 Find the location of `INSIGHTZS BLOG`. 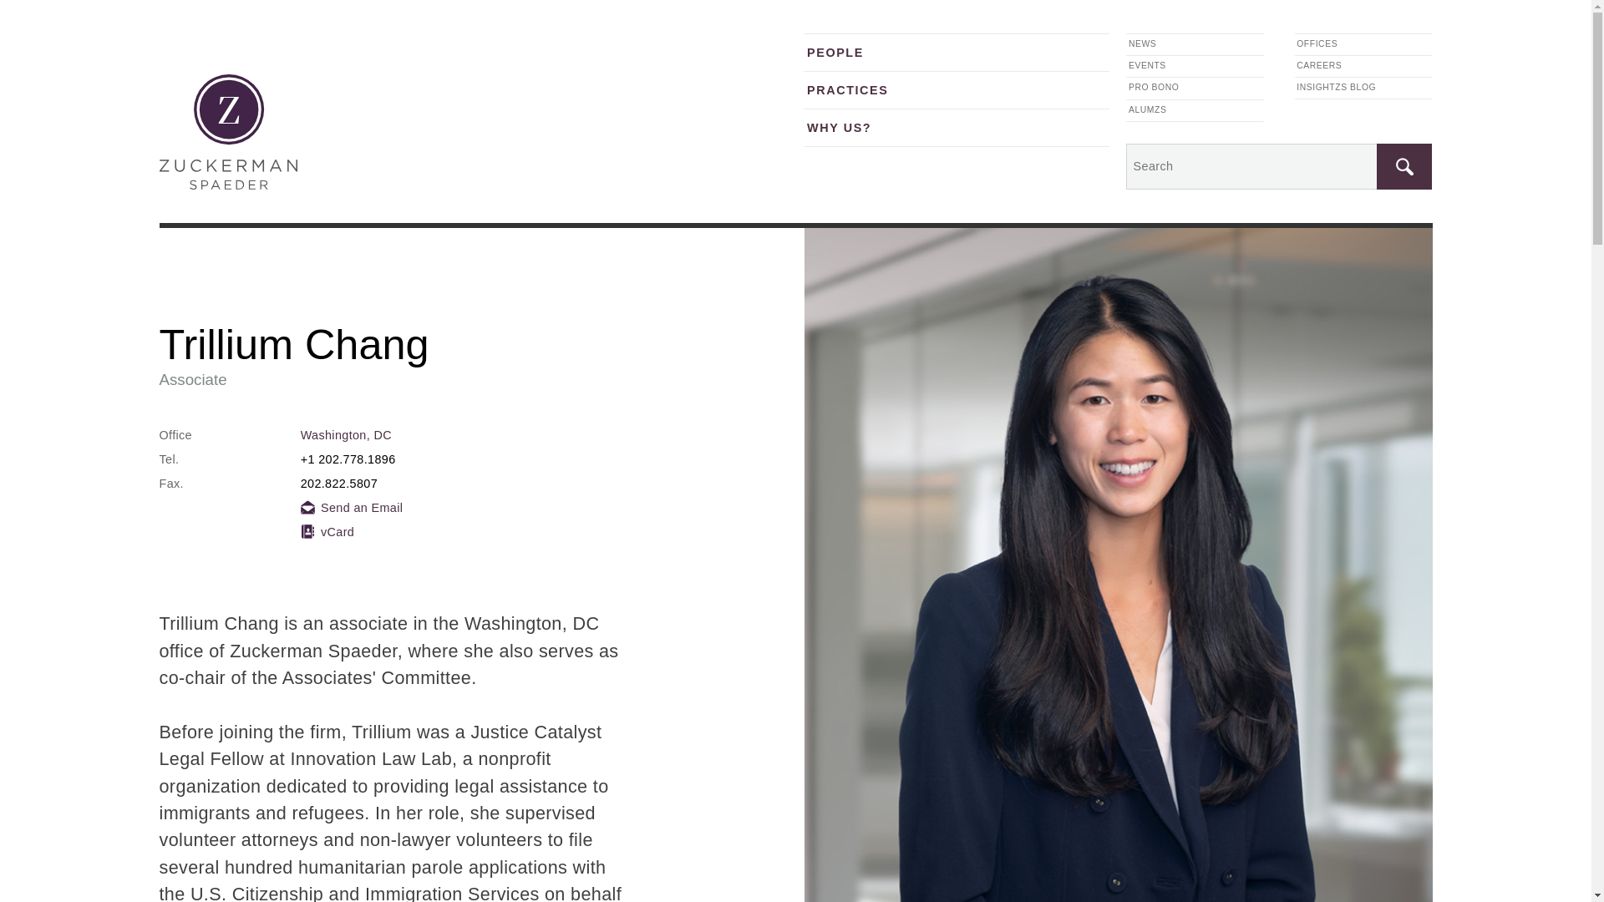

INSIGHTZS BLOG is located at coordinates (1363, 87).